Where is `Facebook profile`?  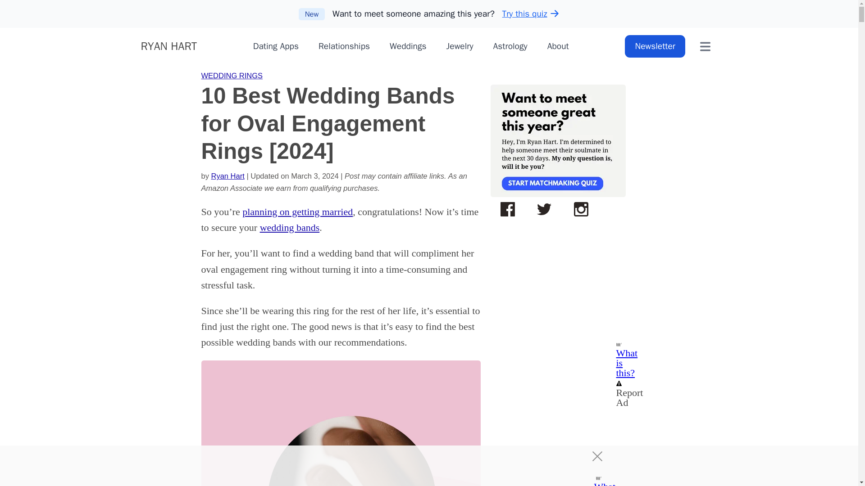 Facebook profile is located at coordinates (507, 209).